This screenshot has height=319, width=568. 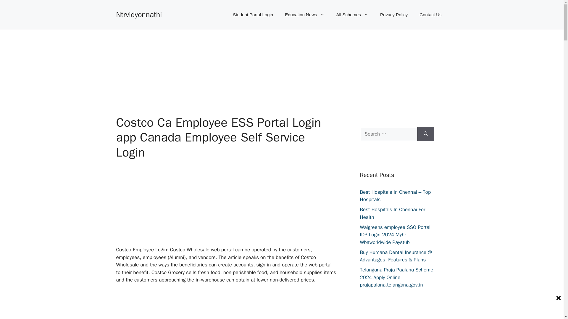 I want to click on Search for:, so click(x=388, y=134).